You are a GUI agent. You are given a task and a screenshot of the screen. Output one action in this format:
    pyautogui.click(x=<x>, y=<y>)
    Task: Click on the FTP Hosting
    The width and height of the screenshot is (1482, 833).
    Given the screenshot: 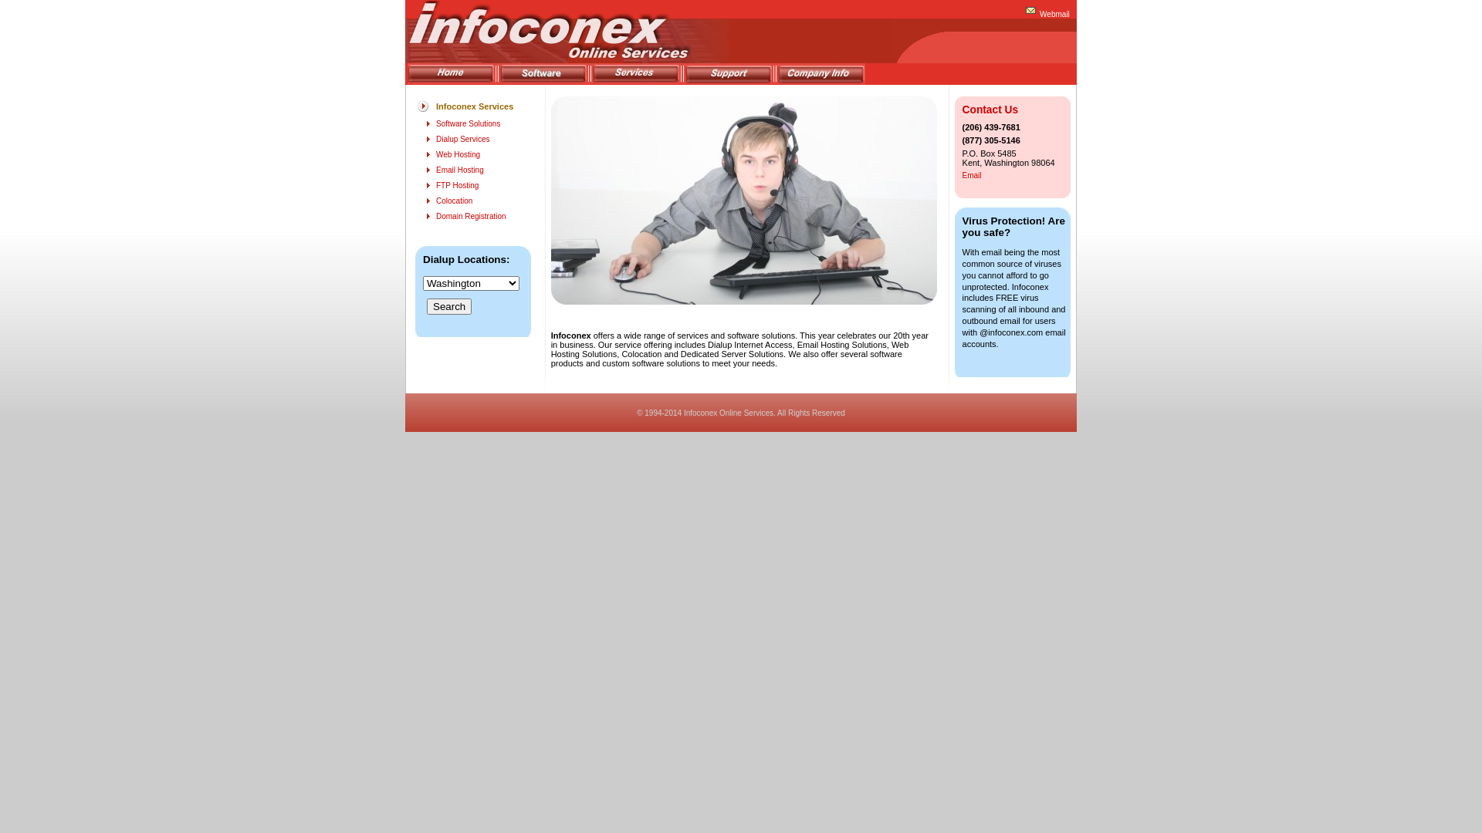 What is the action you would take?
    pyautogui.click(x=457, y=185)
    